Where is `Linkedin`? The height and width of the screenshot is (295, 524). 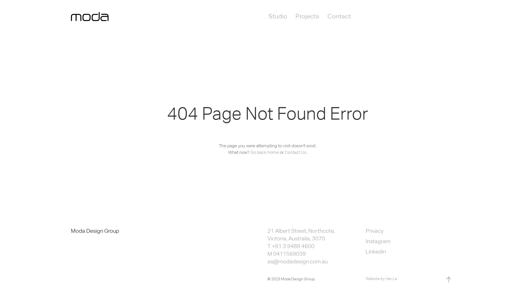
Linkedin is located at coordinates (376, 252).